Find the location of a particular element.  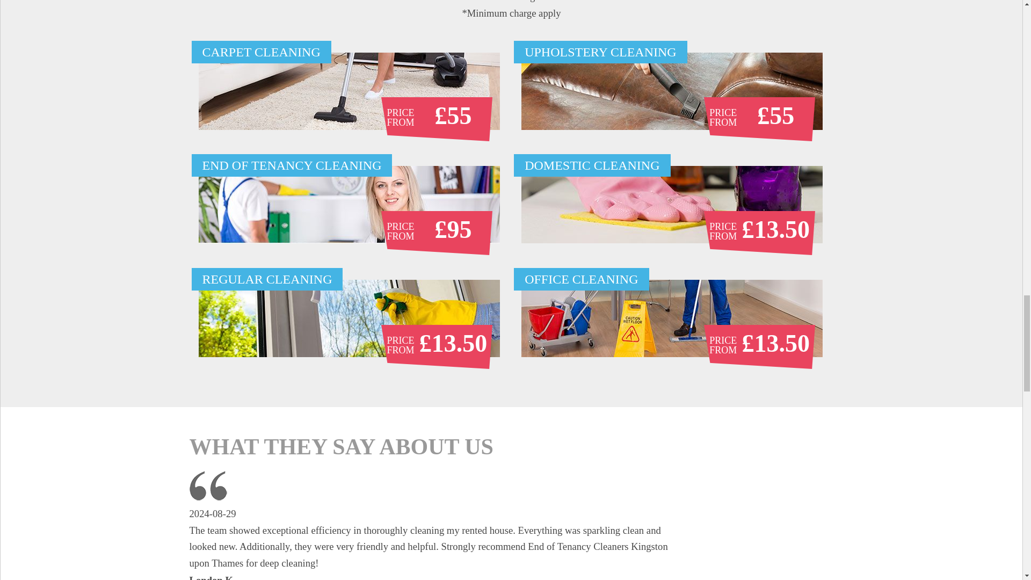

Kingston upon Thames Carpet Cleaners Carpet cleaning is located at coordinates (349, 91).